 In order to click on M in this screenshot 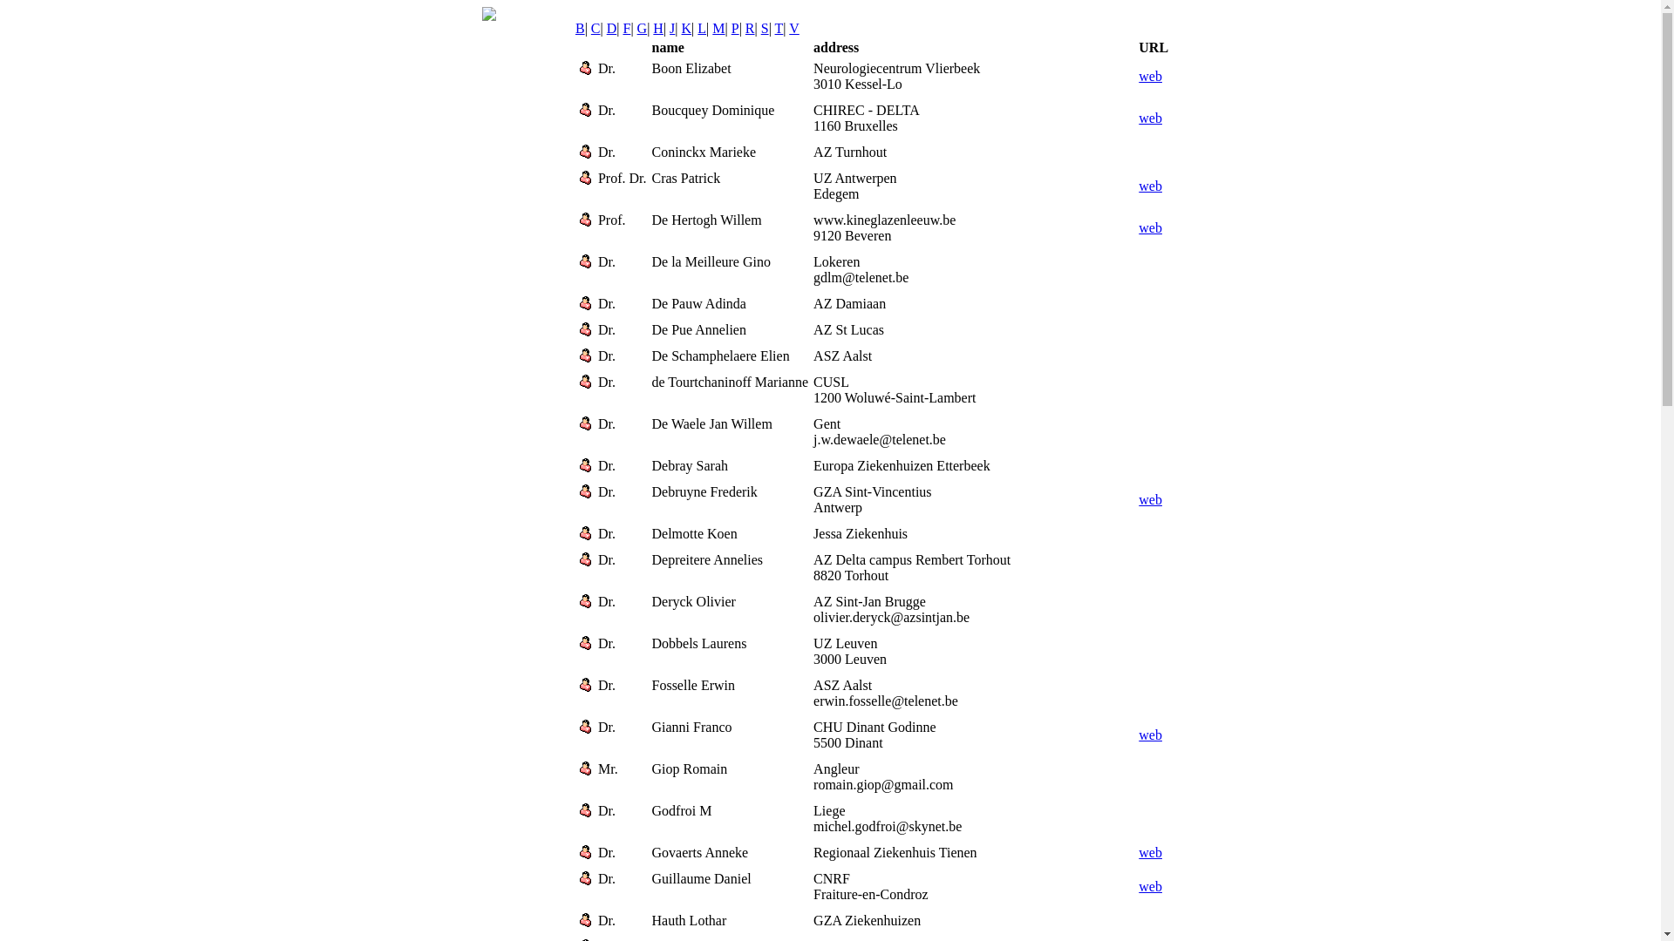, I will do `click(718, 28)`.